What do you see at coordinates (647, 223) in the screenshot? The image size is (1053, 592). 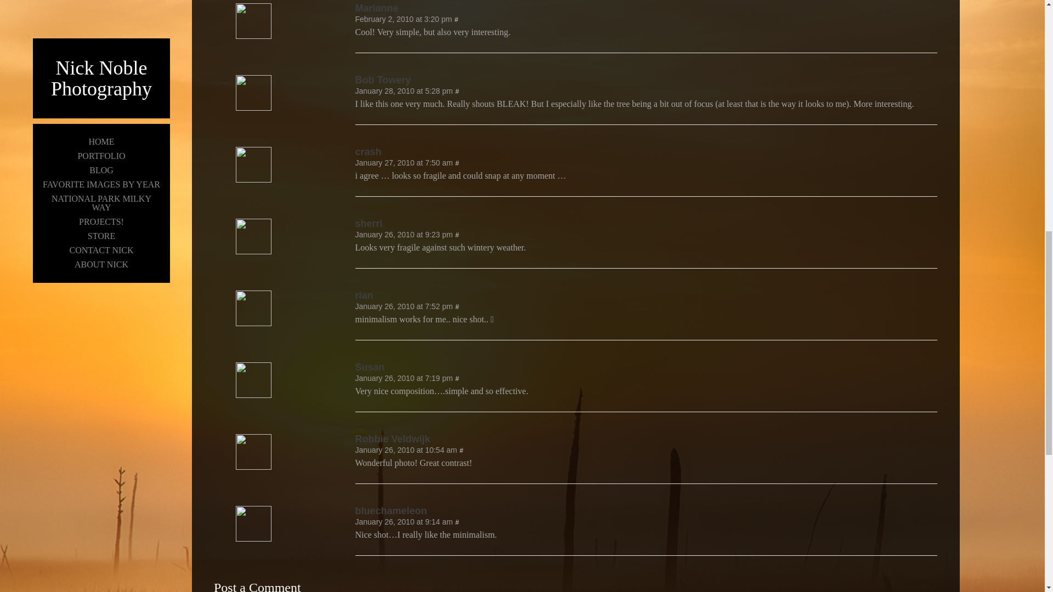 I see `Comment Author` at bounding box center [647, 223].